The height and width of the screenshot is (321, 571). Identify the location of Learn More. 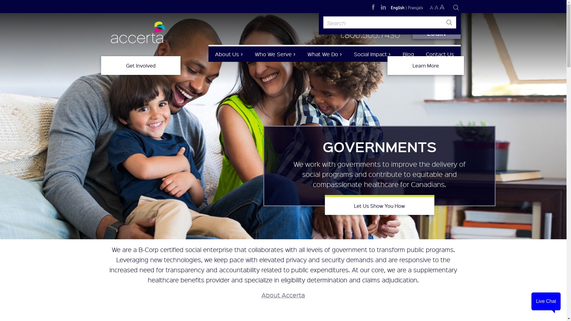
(426, 65).